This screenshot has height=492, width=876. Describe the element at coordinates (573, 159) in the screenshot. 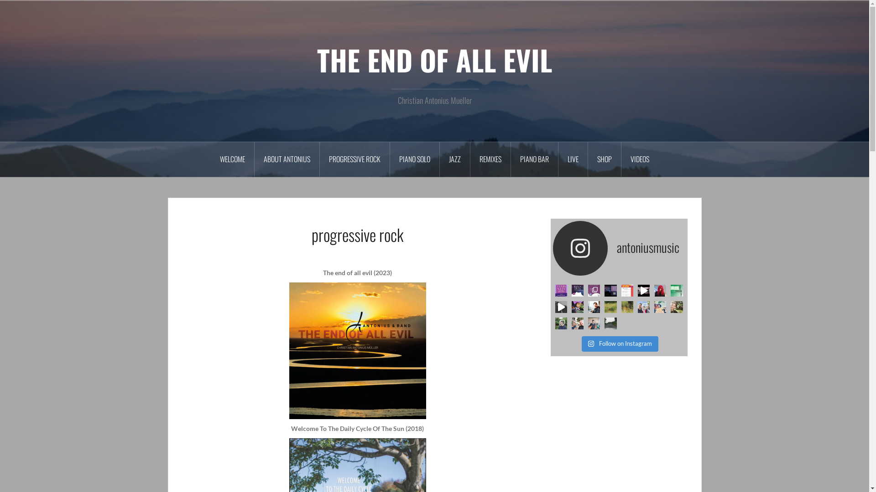

I see `LIVE` at that location.